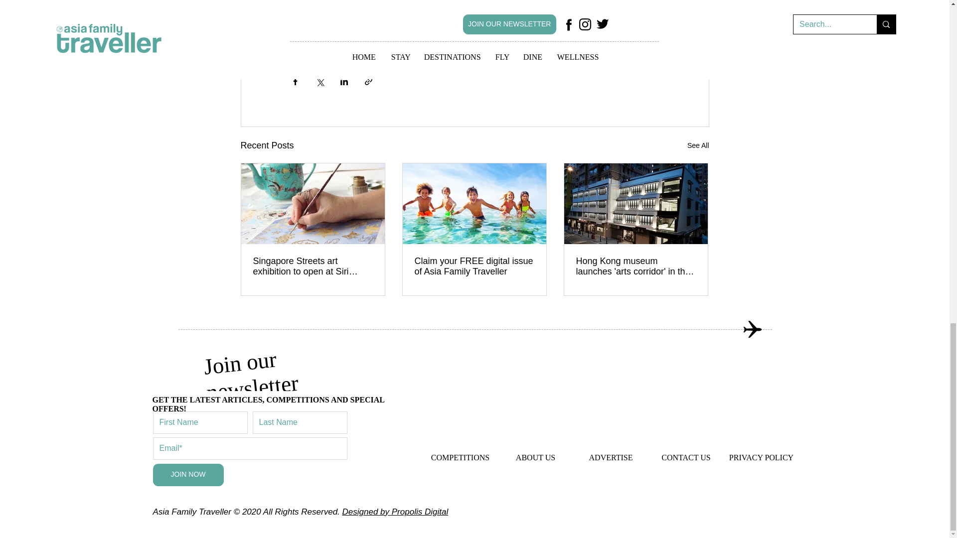 This screenshot has height=538, width=957. Describe the element at coordinates (324, 44) in the screenshot. I see `historic Singapore` at that location.